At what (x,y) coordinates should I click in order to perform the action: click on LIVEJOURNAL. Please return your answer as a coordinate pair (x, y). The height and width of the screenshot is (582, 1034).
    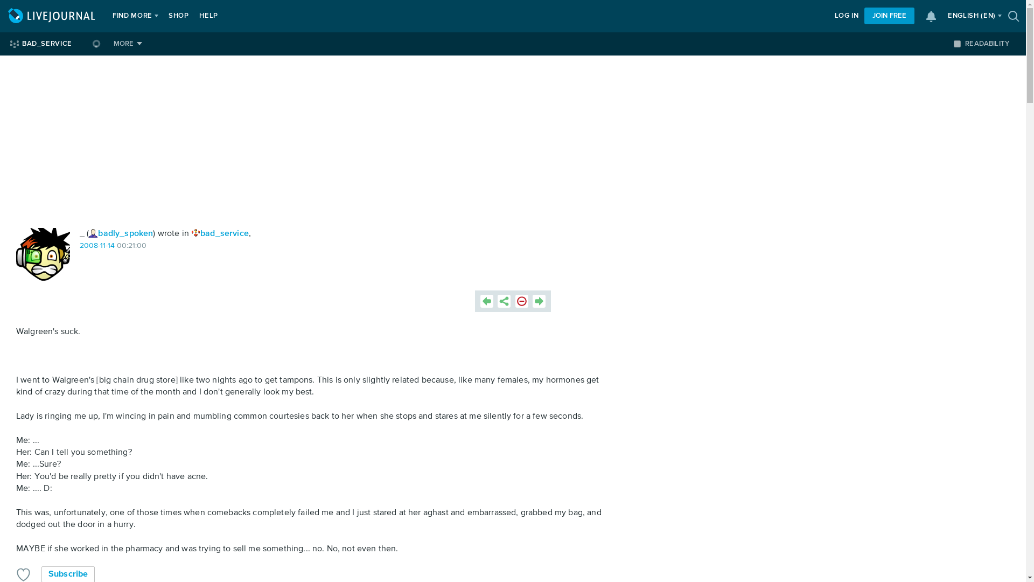
    Looking at the image, I should click on (53, 16).